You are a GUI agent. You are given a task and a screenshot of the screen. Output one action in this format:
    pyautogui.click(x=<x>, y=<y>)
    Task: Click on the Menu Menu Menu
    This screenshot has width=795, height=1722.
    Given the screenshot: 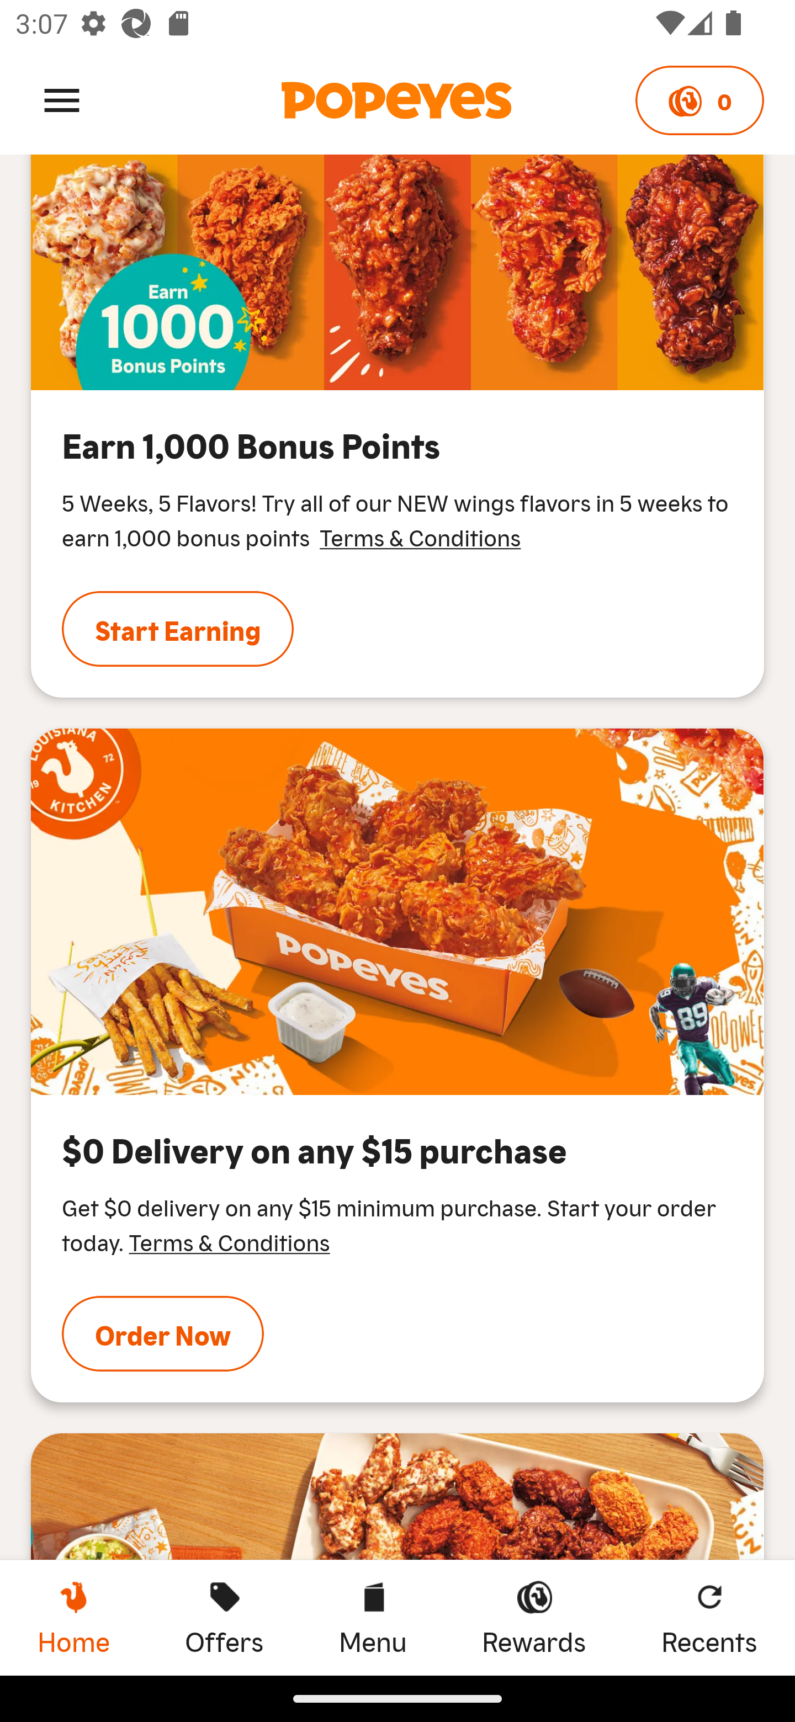 What is the action you would take?
    pyautogui.click(x=372, y=1617)
    